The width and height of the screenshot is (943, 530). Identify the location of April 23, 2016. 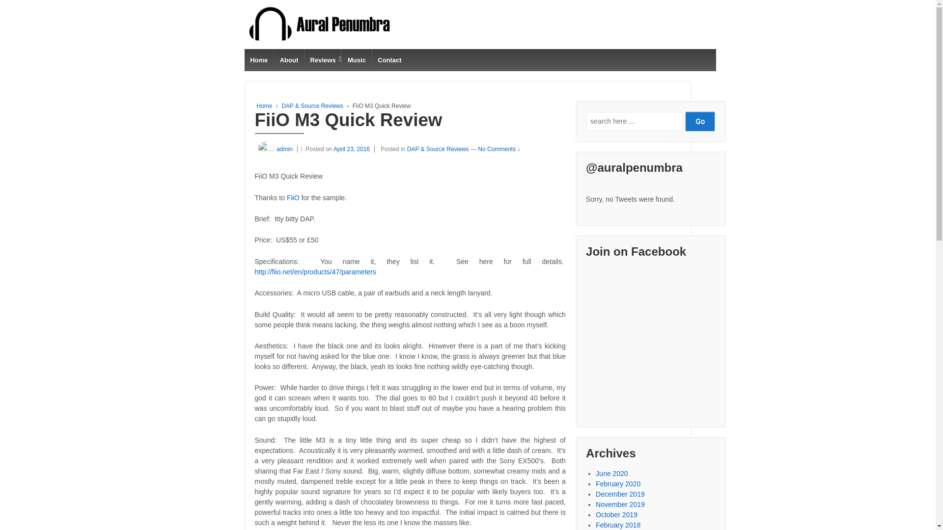
(354, 149).